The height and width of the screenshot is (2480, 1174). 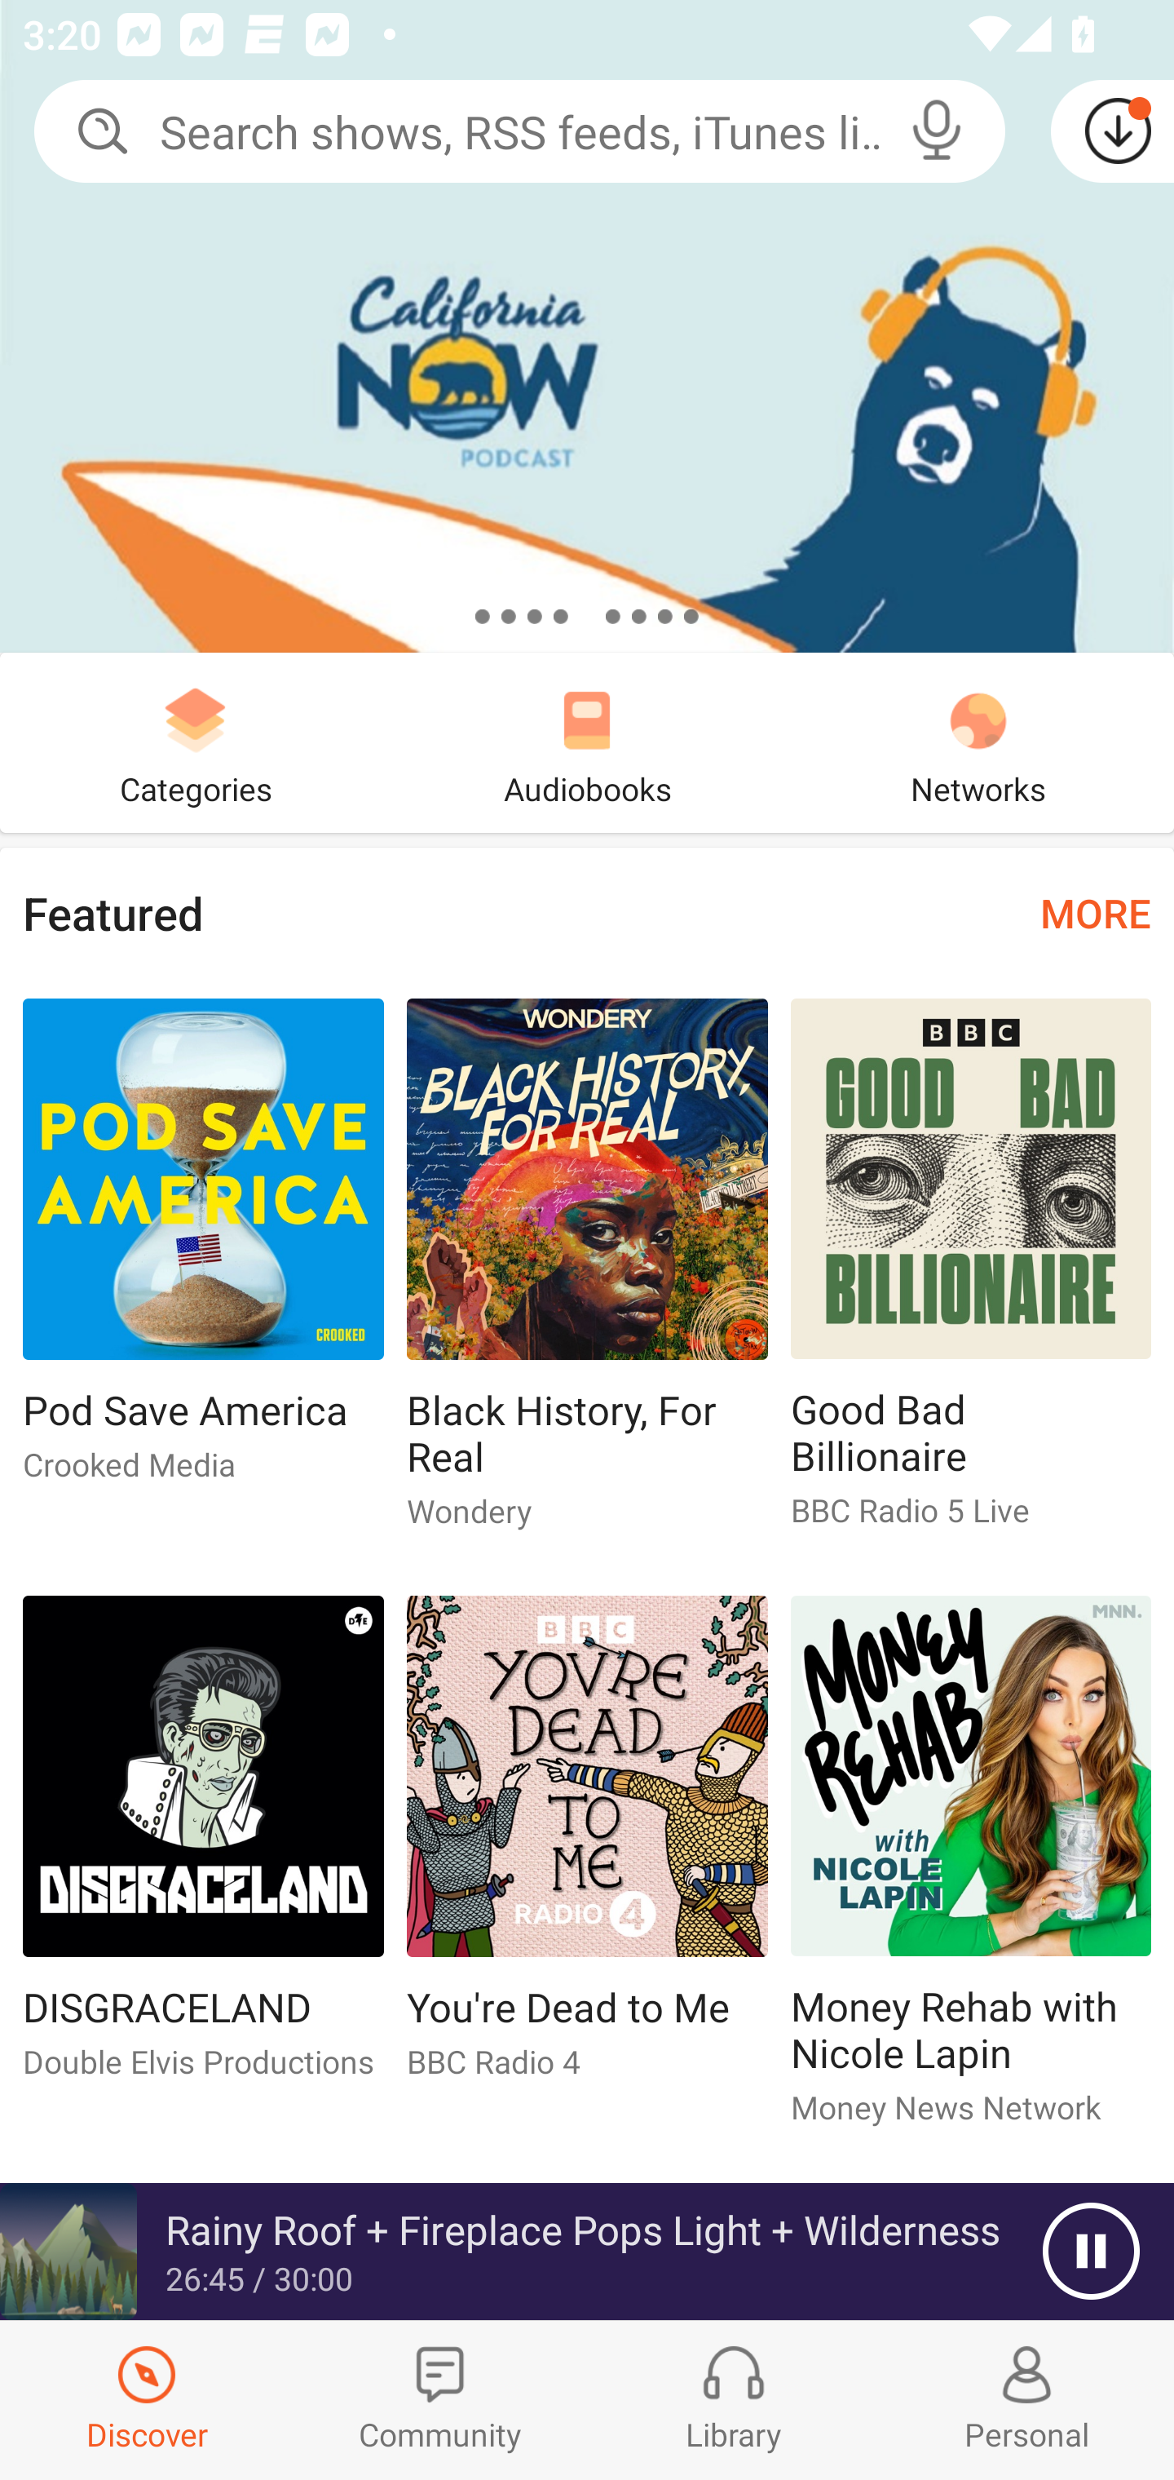 I want to click on Pod Save America Pod Save America Crooked Media, so click(x=202, y=1253).